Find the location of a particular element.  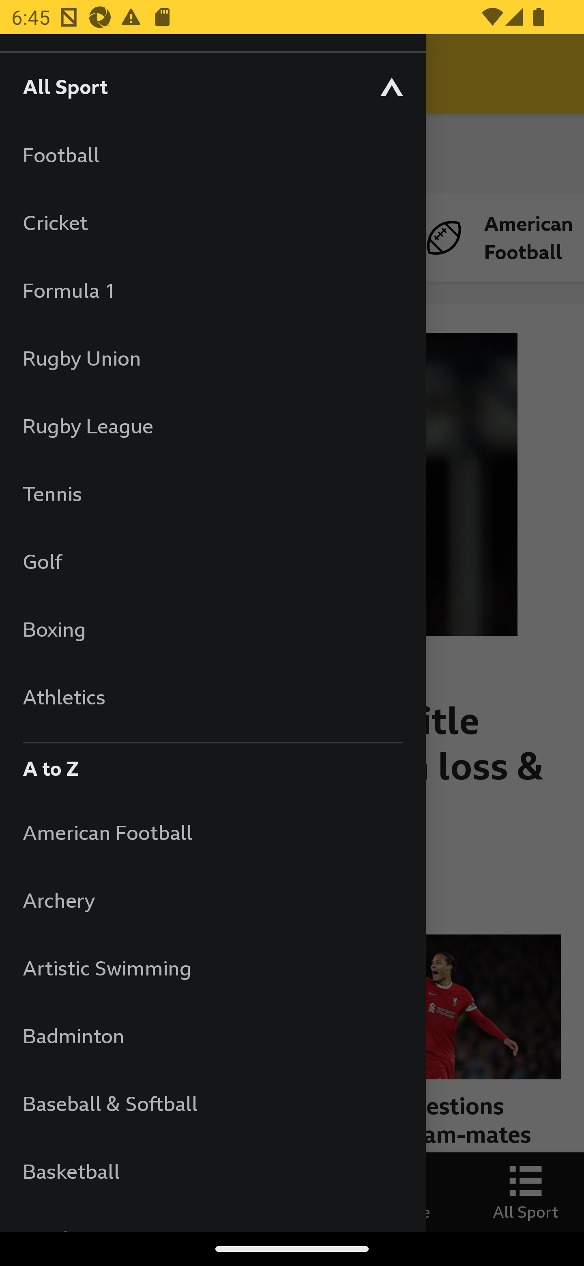

All Sport is located at coordinates (213, 86).